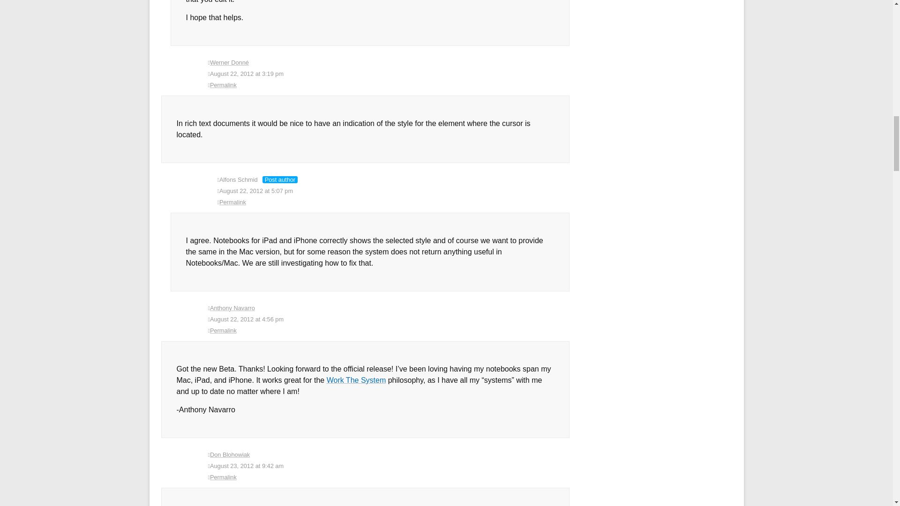  Describe the element at coordinates (389, 331) in the screenshot. I see `Permalink` at that location.